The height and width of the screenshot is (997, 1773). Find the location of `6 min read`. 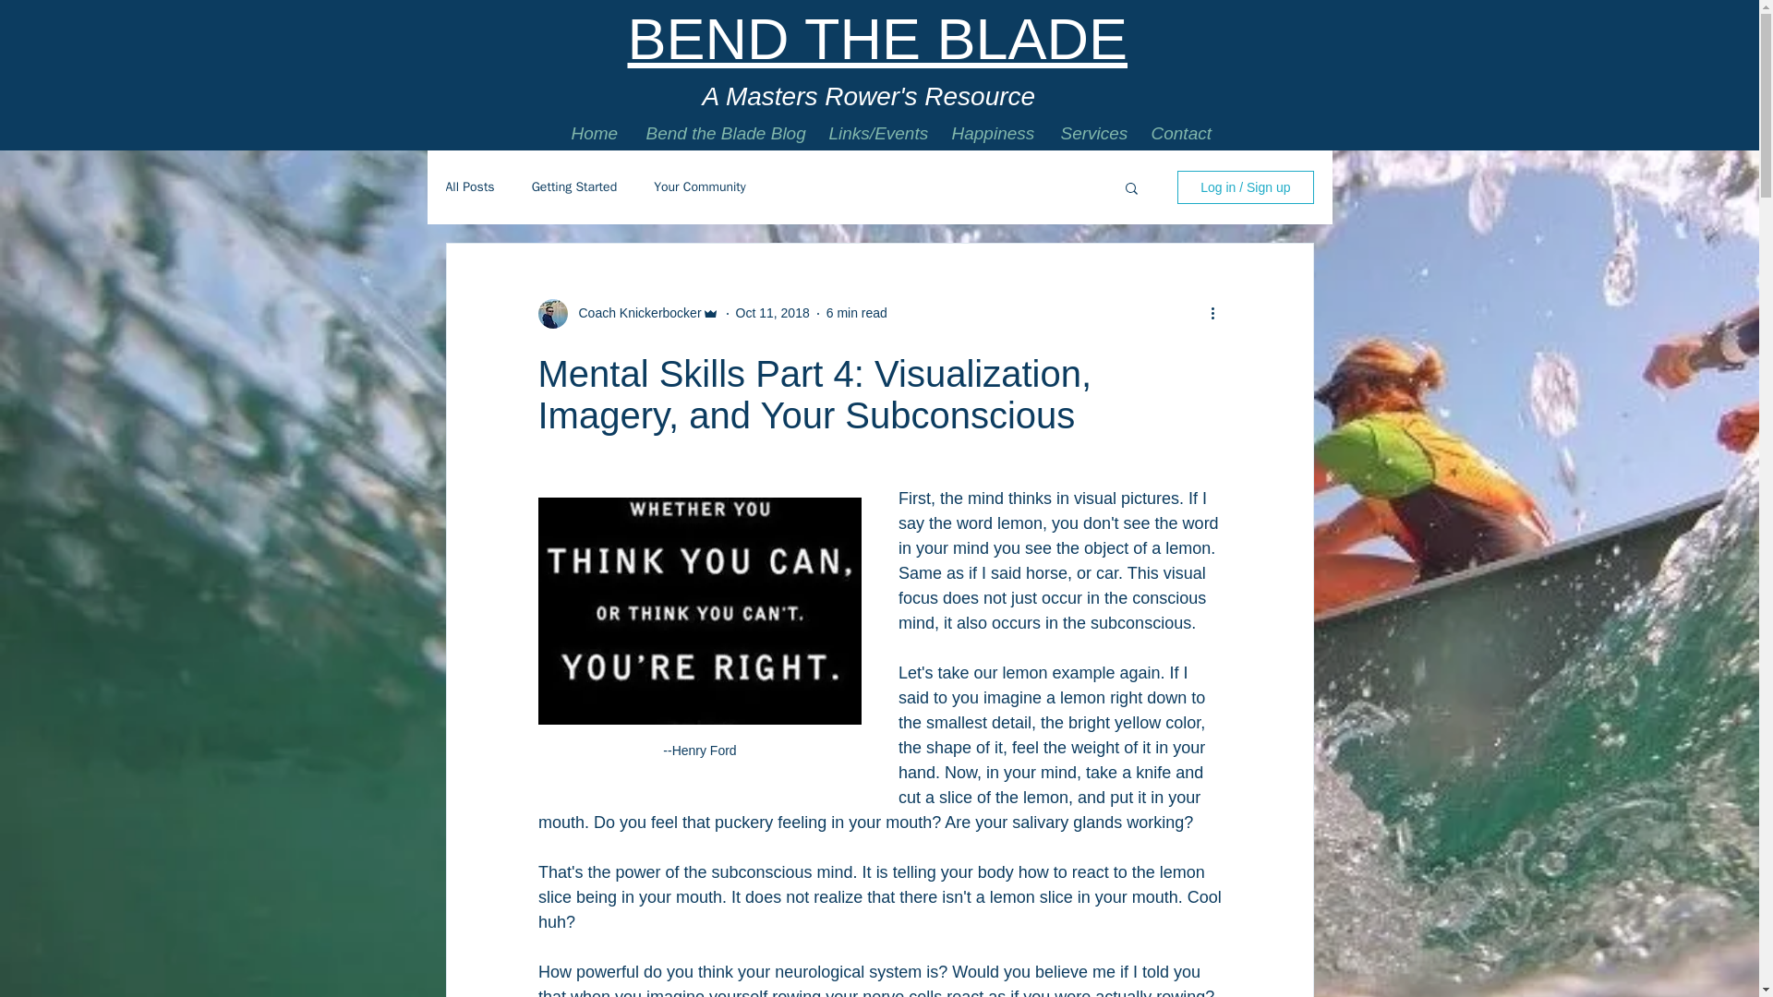

6 min read is located at coordinates (857, 312).